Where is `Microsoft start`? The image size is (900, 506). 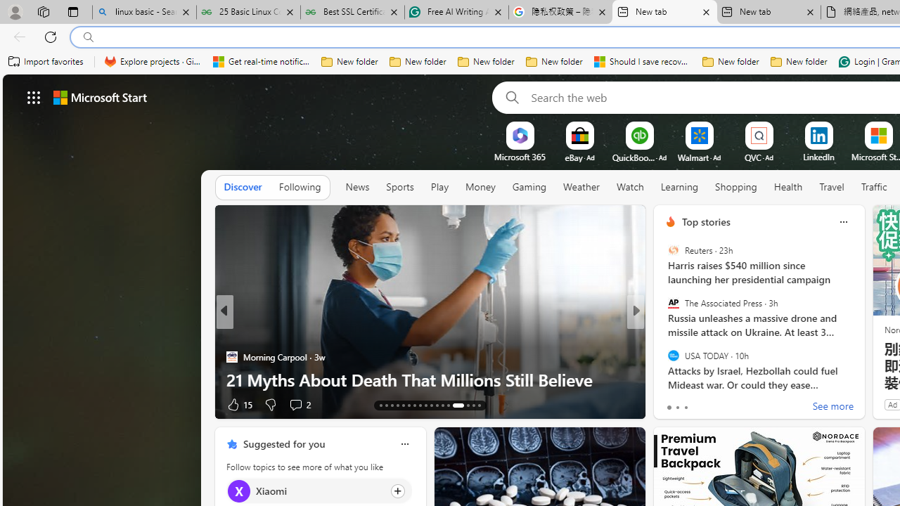 Microsoft start is located at coordinates (100, 97).